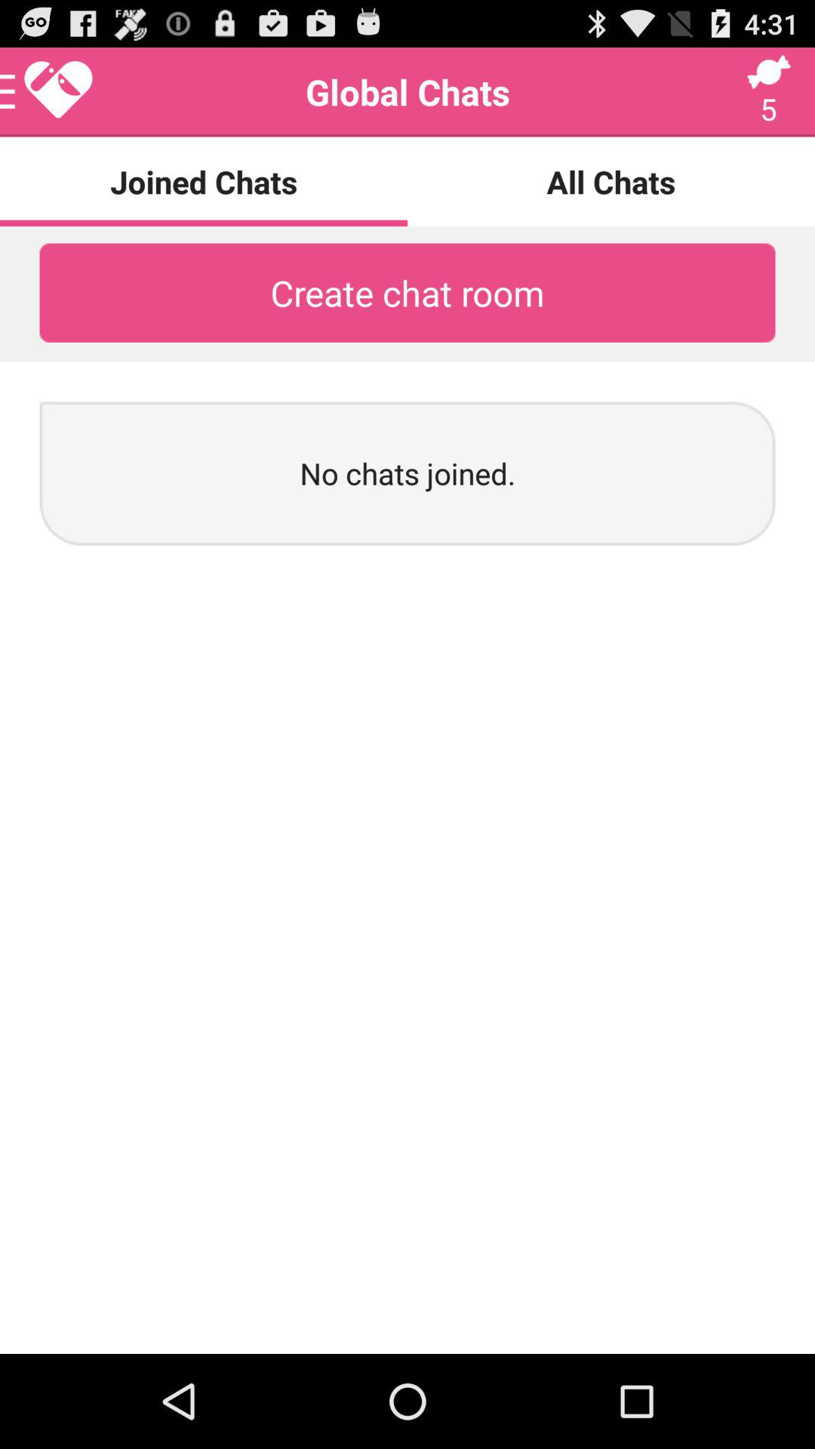 Image resolution: width=815 pixels, height=1449 pixels. Describe the element at coordinates (48, 92) in the screenshot. I see `open icon to the left of all chats` at that location.